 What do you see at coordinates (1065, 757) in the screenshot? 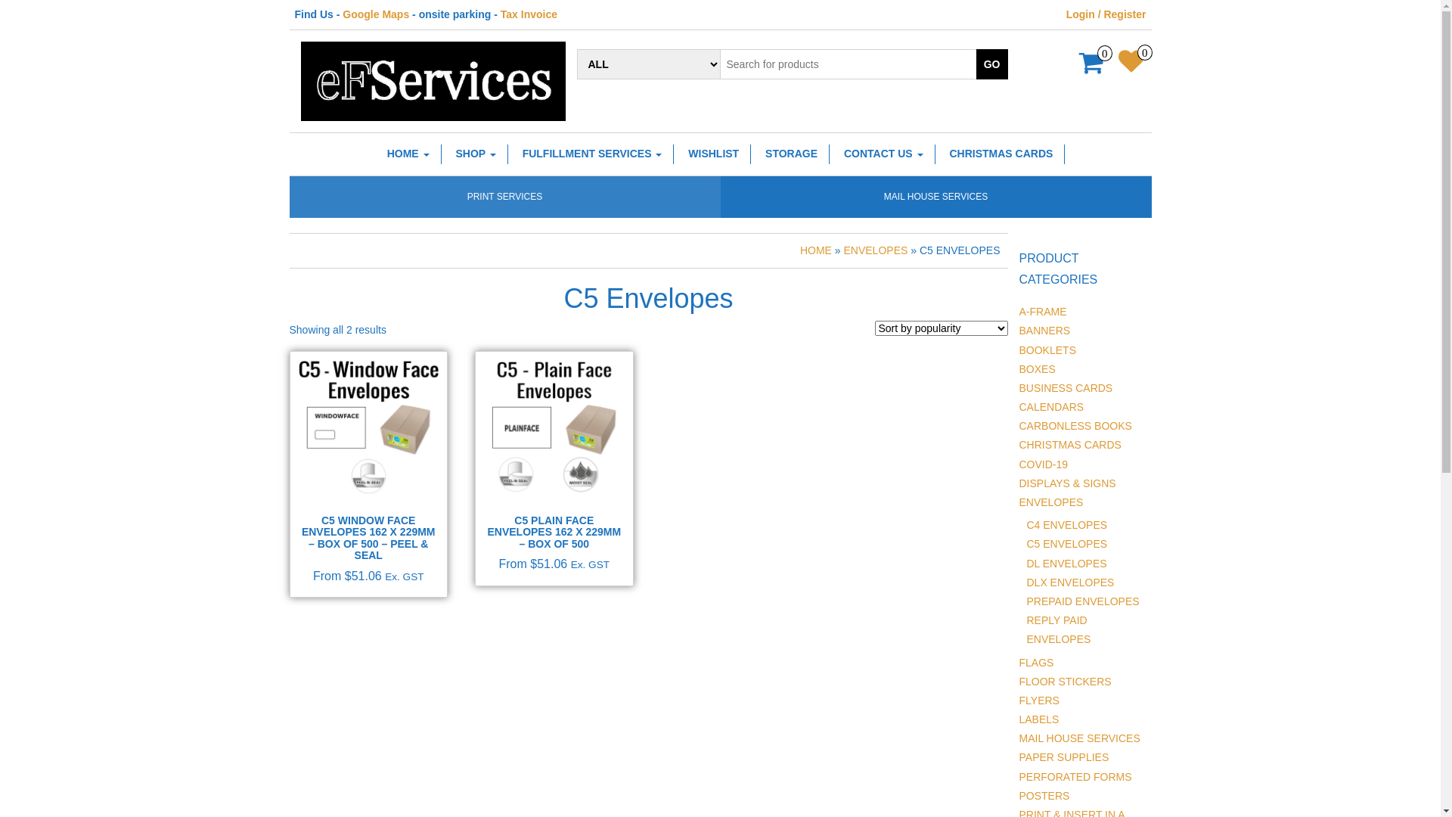
I see `PAPER SUPPLIES` at bounding box center [1065, 757].